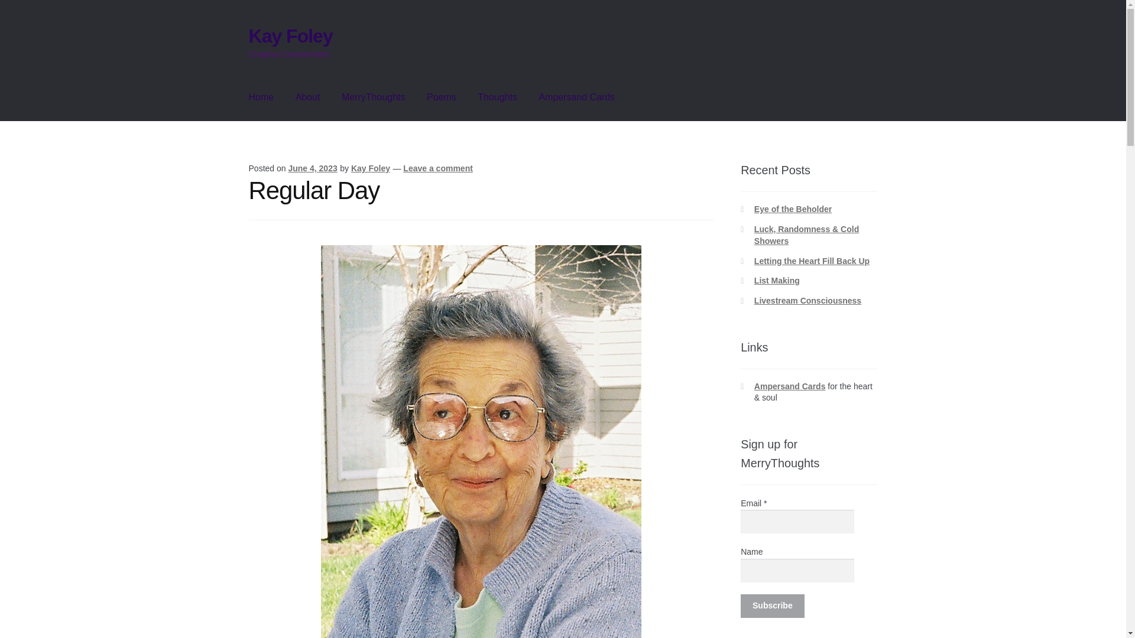  Describe the element at coordinates (261, 97) in the screenshot. I see `Home` at that location.